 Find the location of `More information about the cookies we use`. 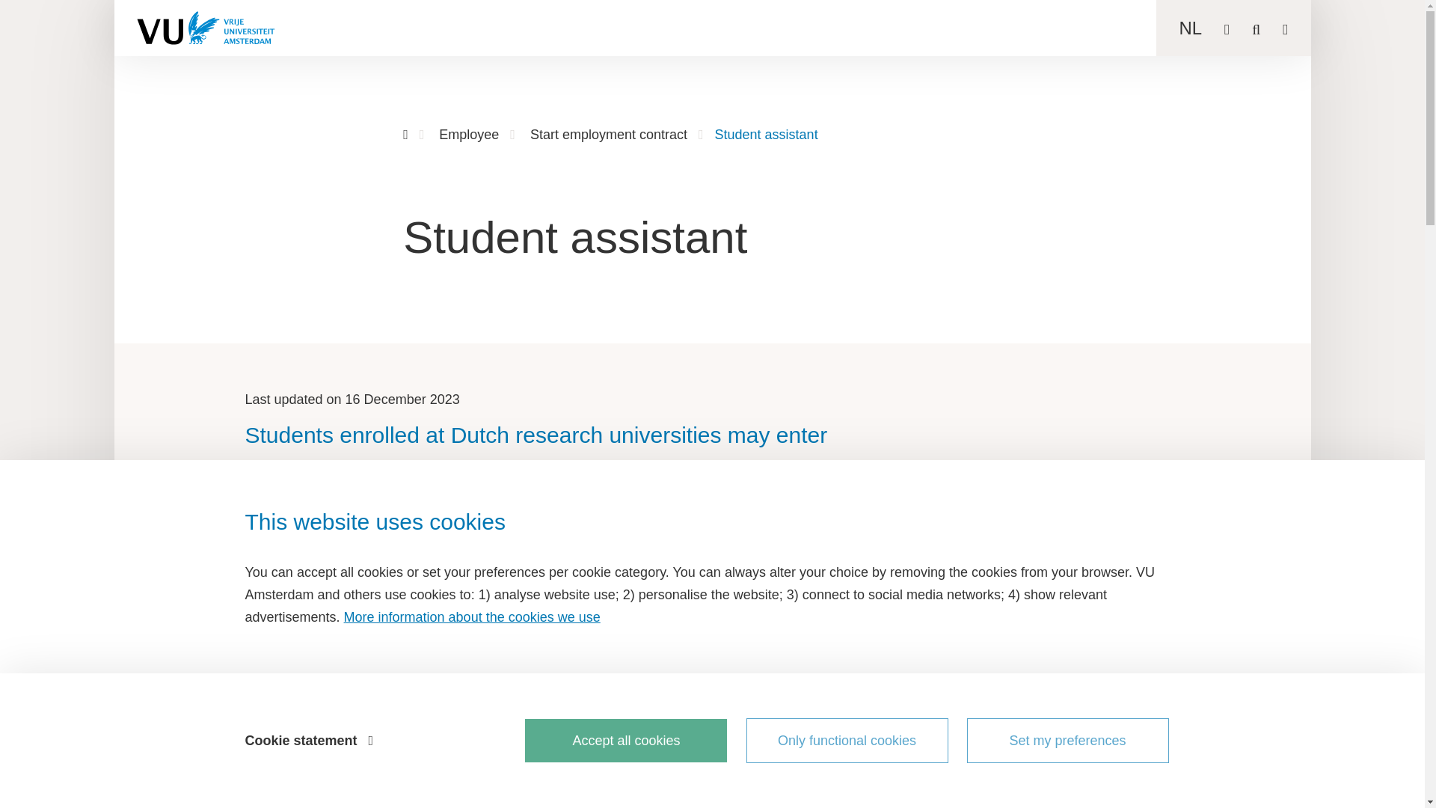

More information about the cookies we use is located at coordinates (472, 616).